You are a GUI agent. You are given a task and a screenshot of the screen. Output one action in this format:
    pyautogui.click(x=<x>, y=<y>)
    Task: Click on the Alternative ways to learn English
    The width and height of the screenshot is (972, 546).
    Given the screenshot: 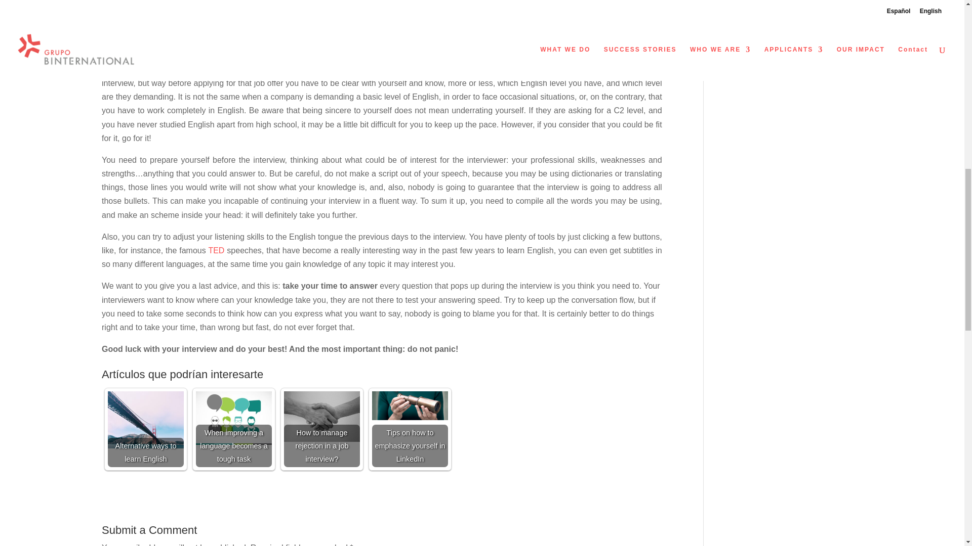 What is the action you would take?
    pyautogui.click(x=146, y=420)
    